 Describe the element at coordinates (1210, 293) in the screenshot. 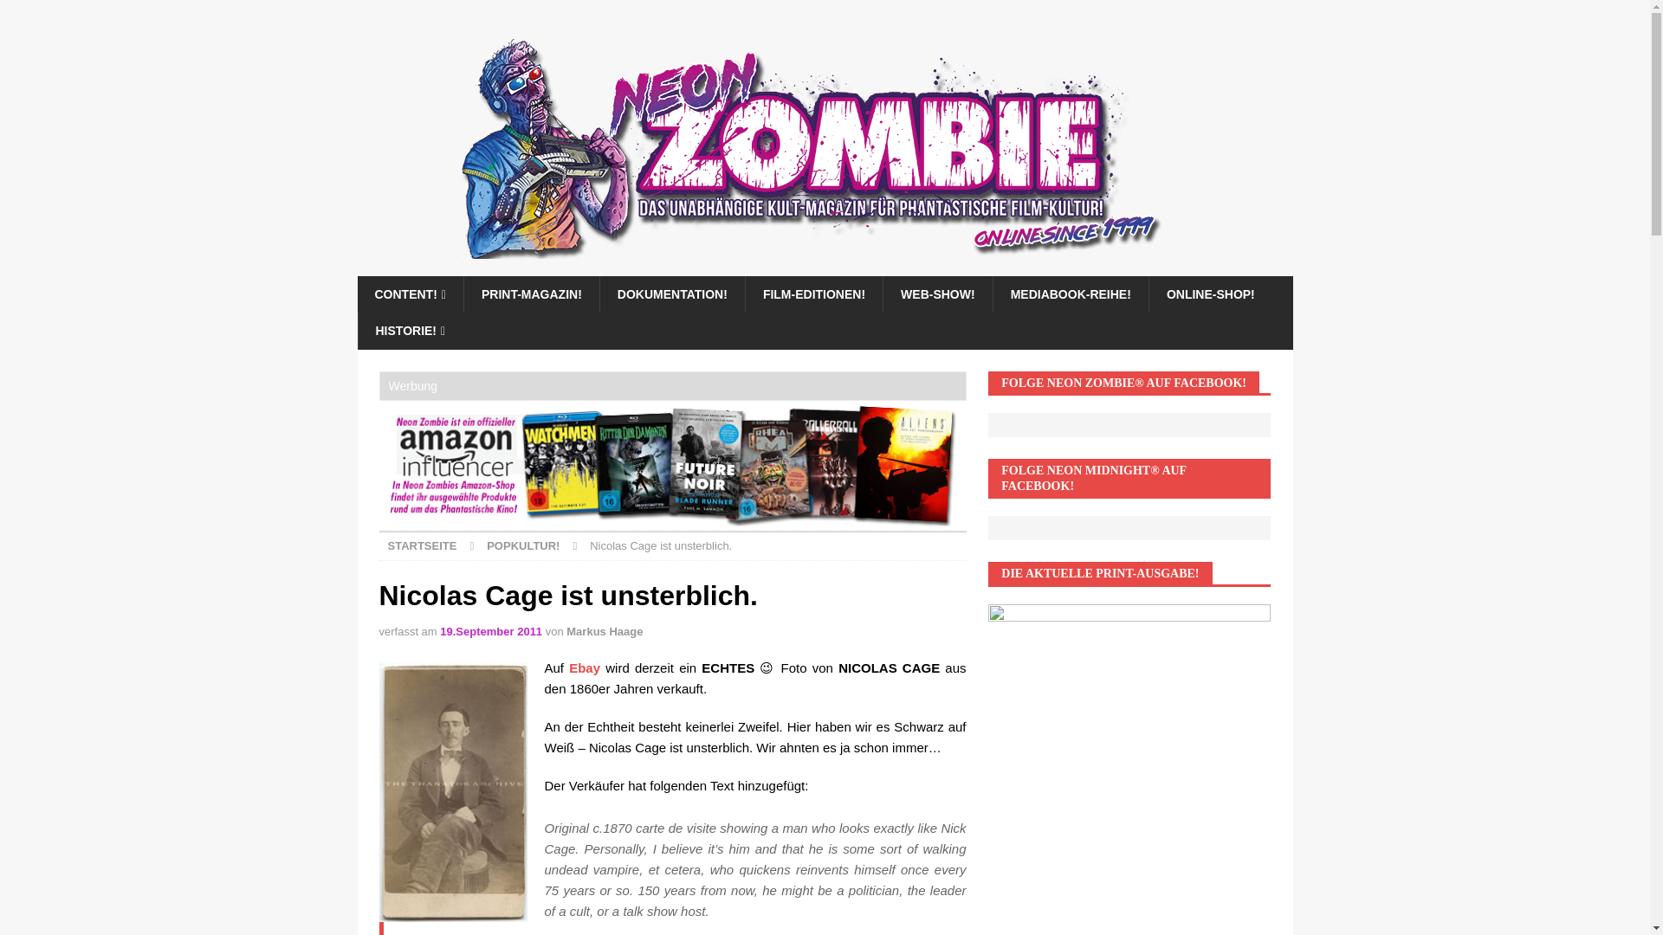

I see `ONLINE-SHOP!` at that location.